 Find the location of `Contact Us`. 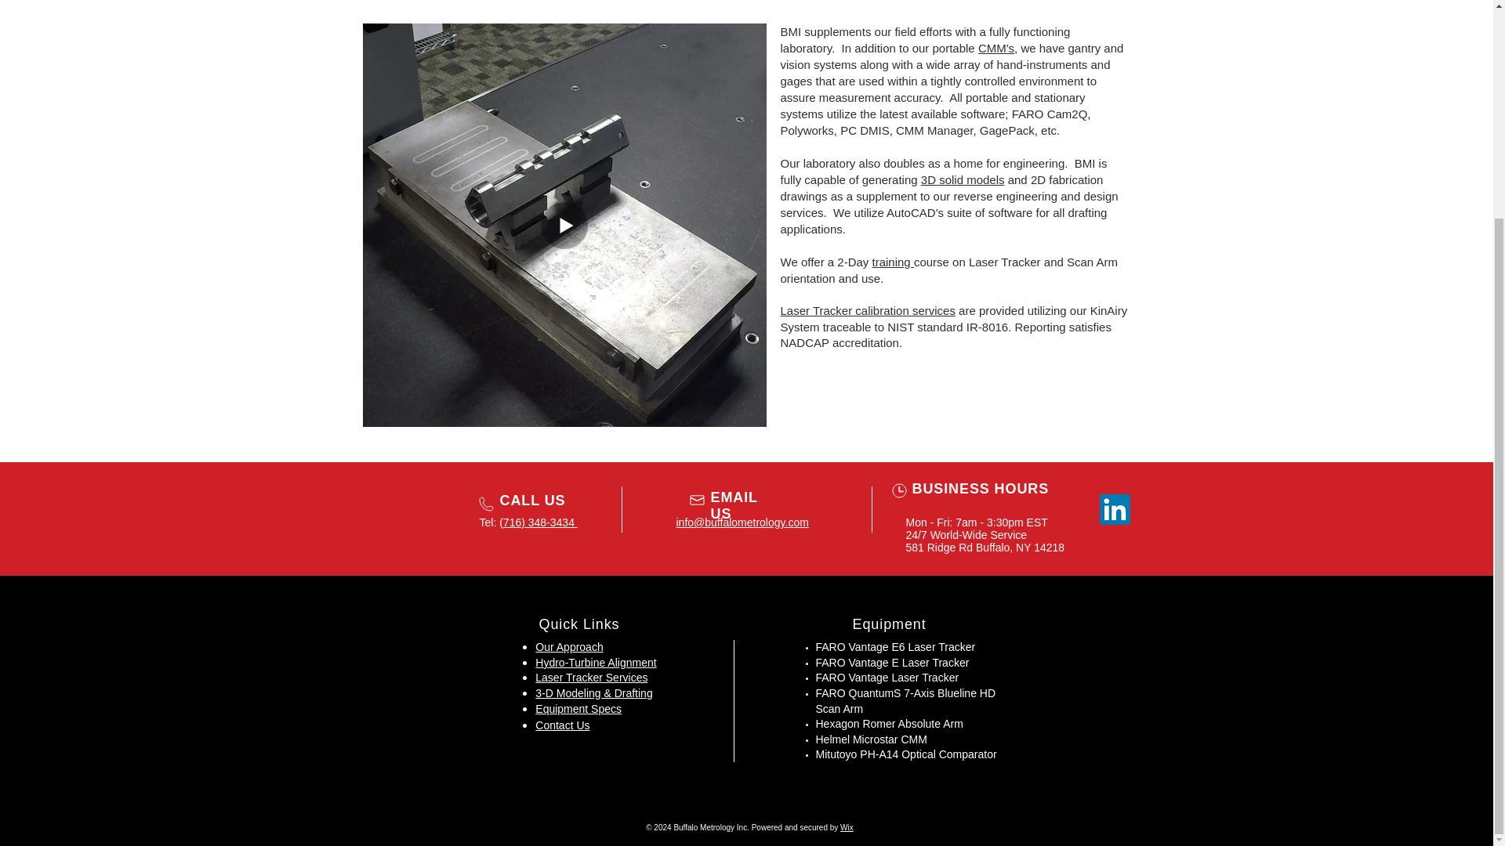

Contact Us is located at coordinates (563, 725).